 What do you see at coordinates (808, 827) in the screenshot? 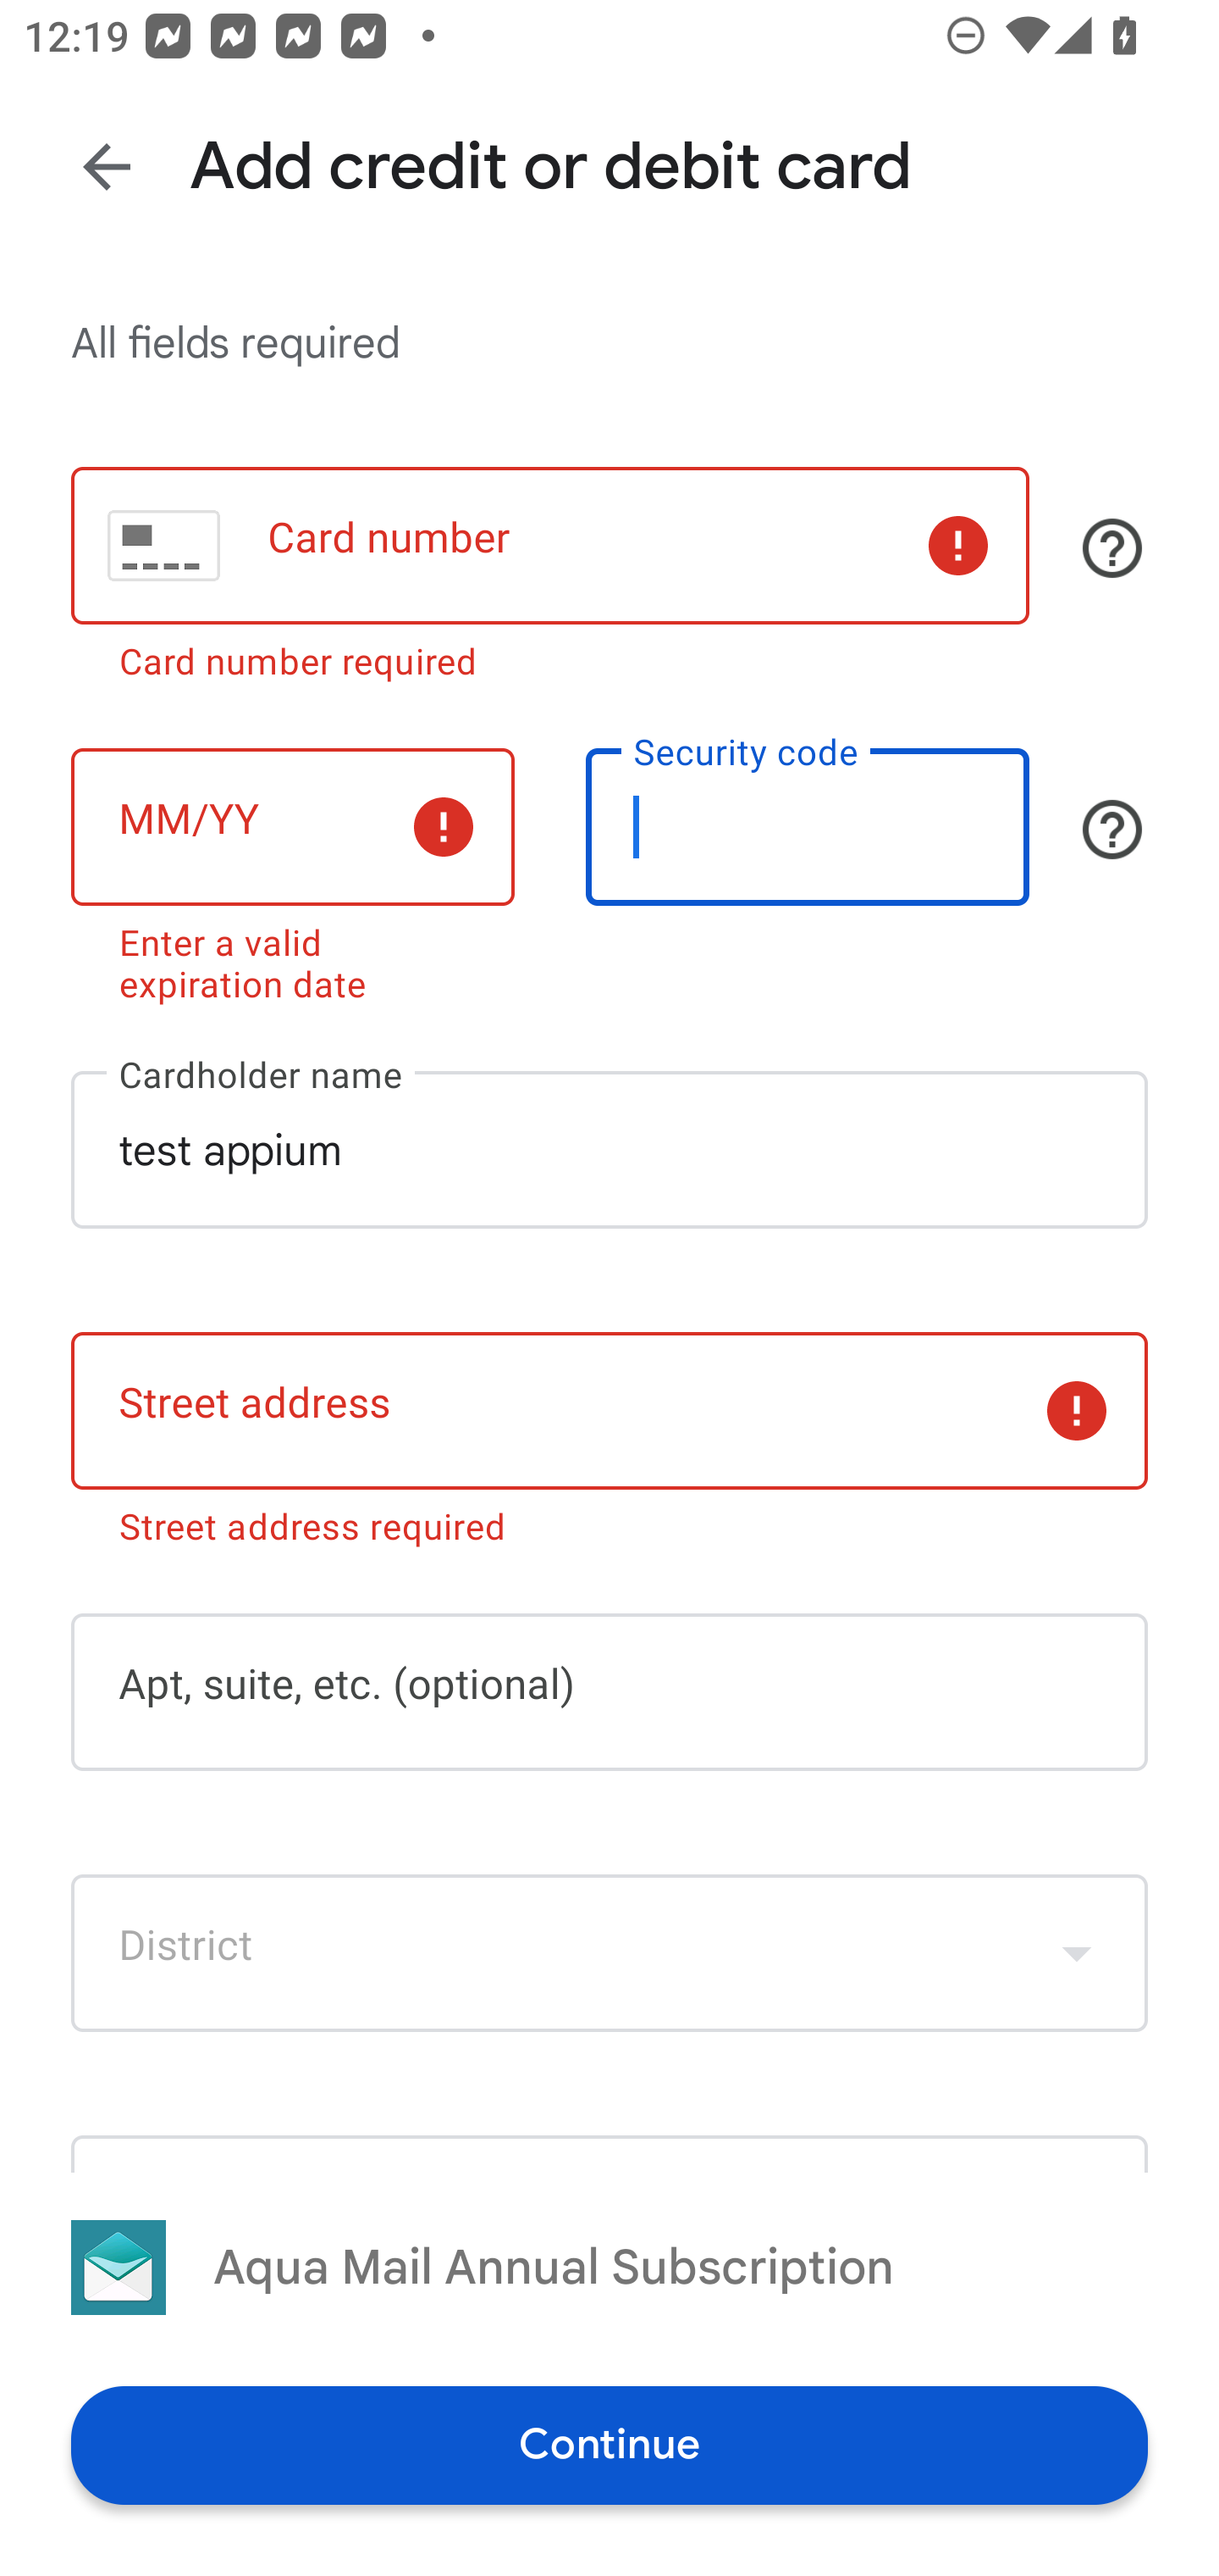
I see `Security code` at bounding box center [808, 827].